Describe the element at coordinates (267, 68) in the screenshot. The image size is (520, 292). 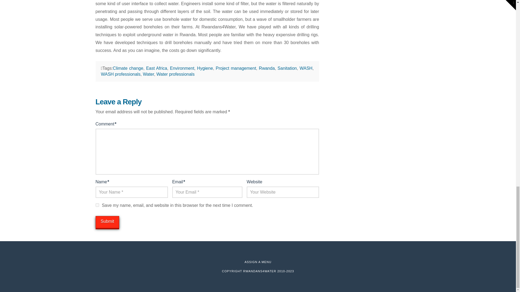
I see `Rwanda` at that location.